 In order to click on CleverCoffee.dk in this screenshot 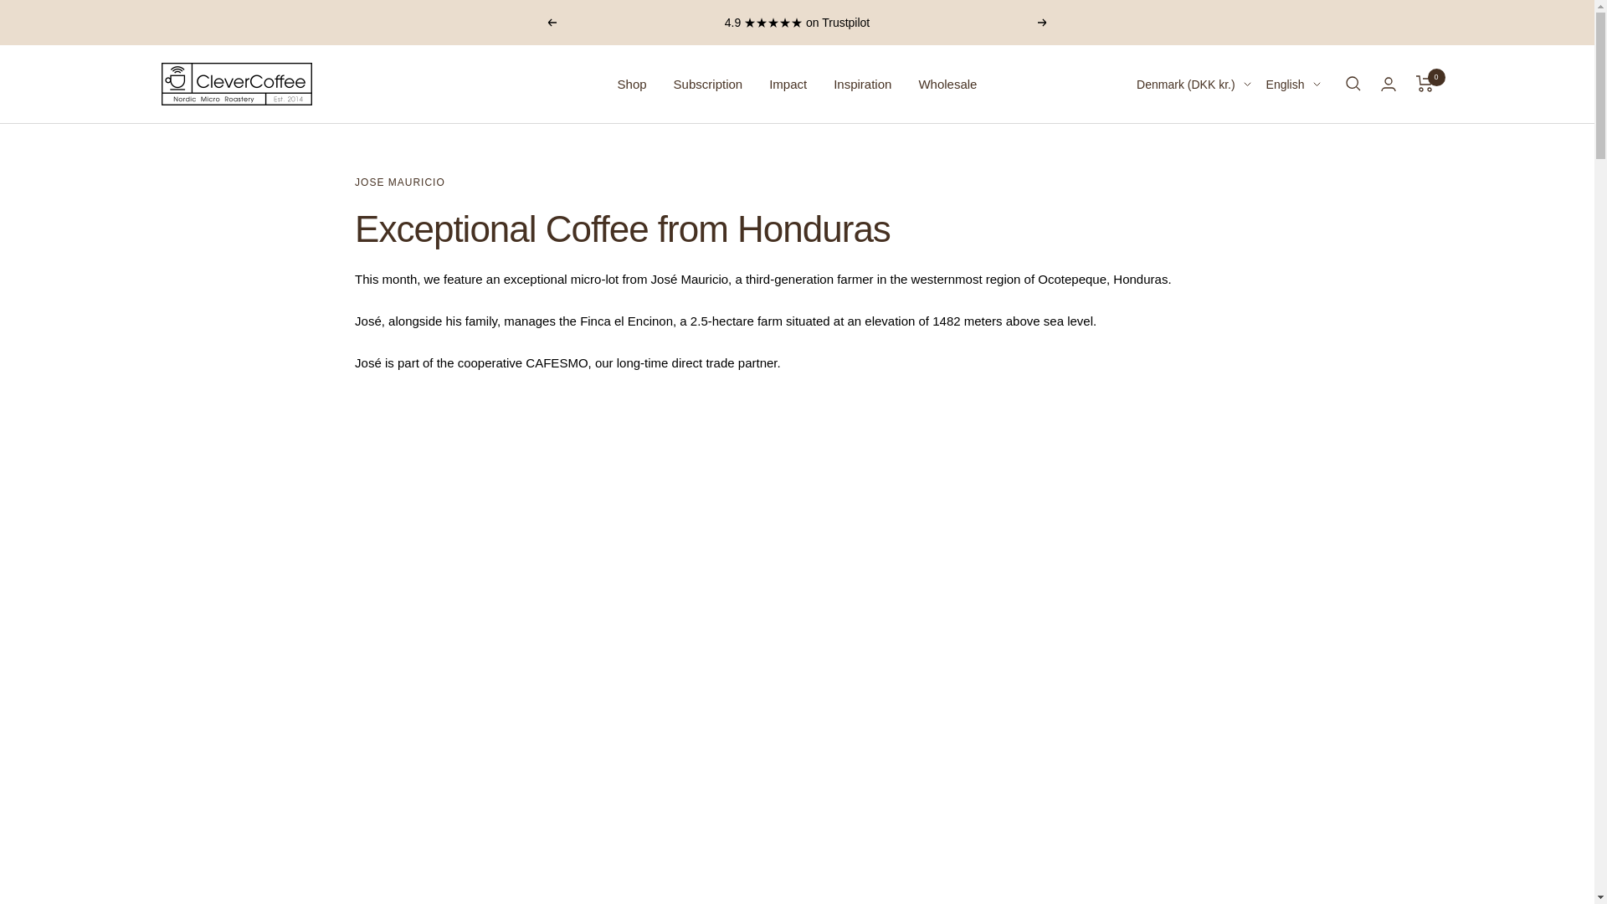, I will do `click(236, 84)`.